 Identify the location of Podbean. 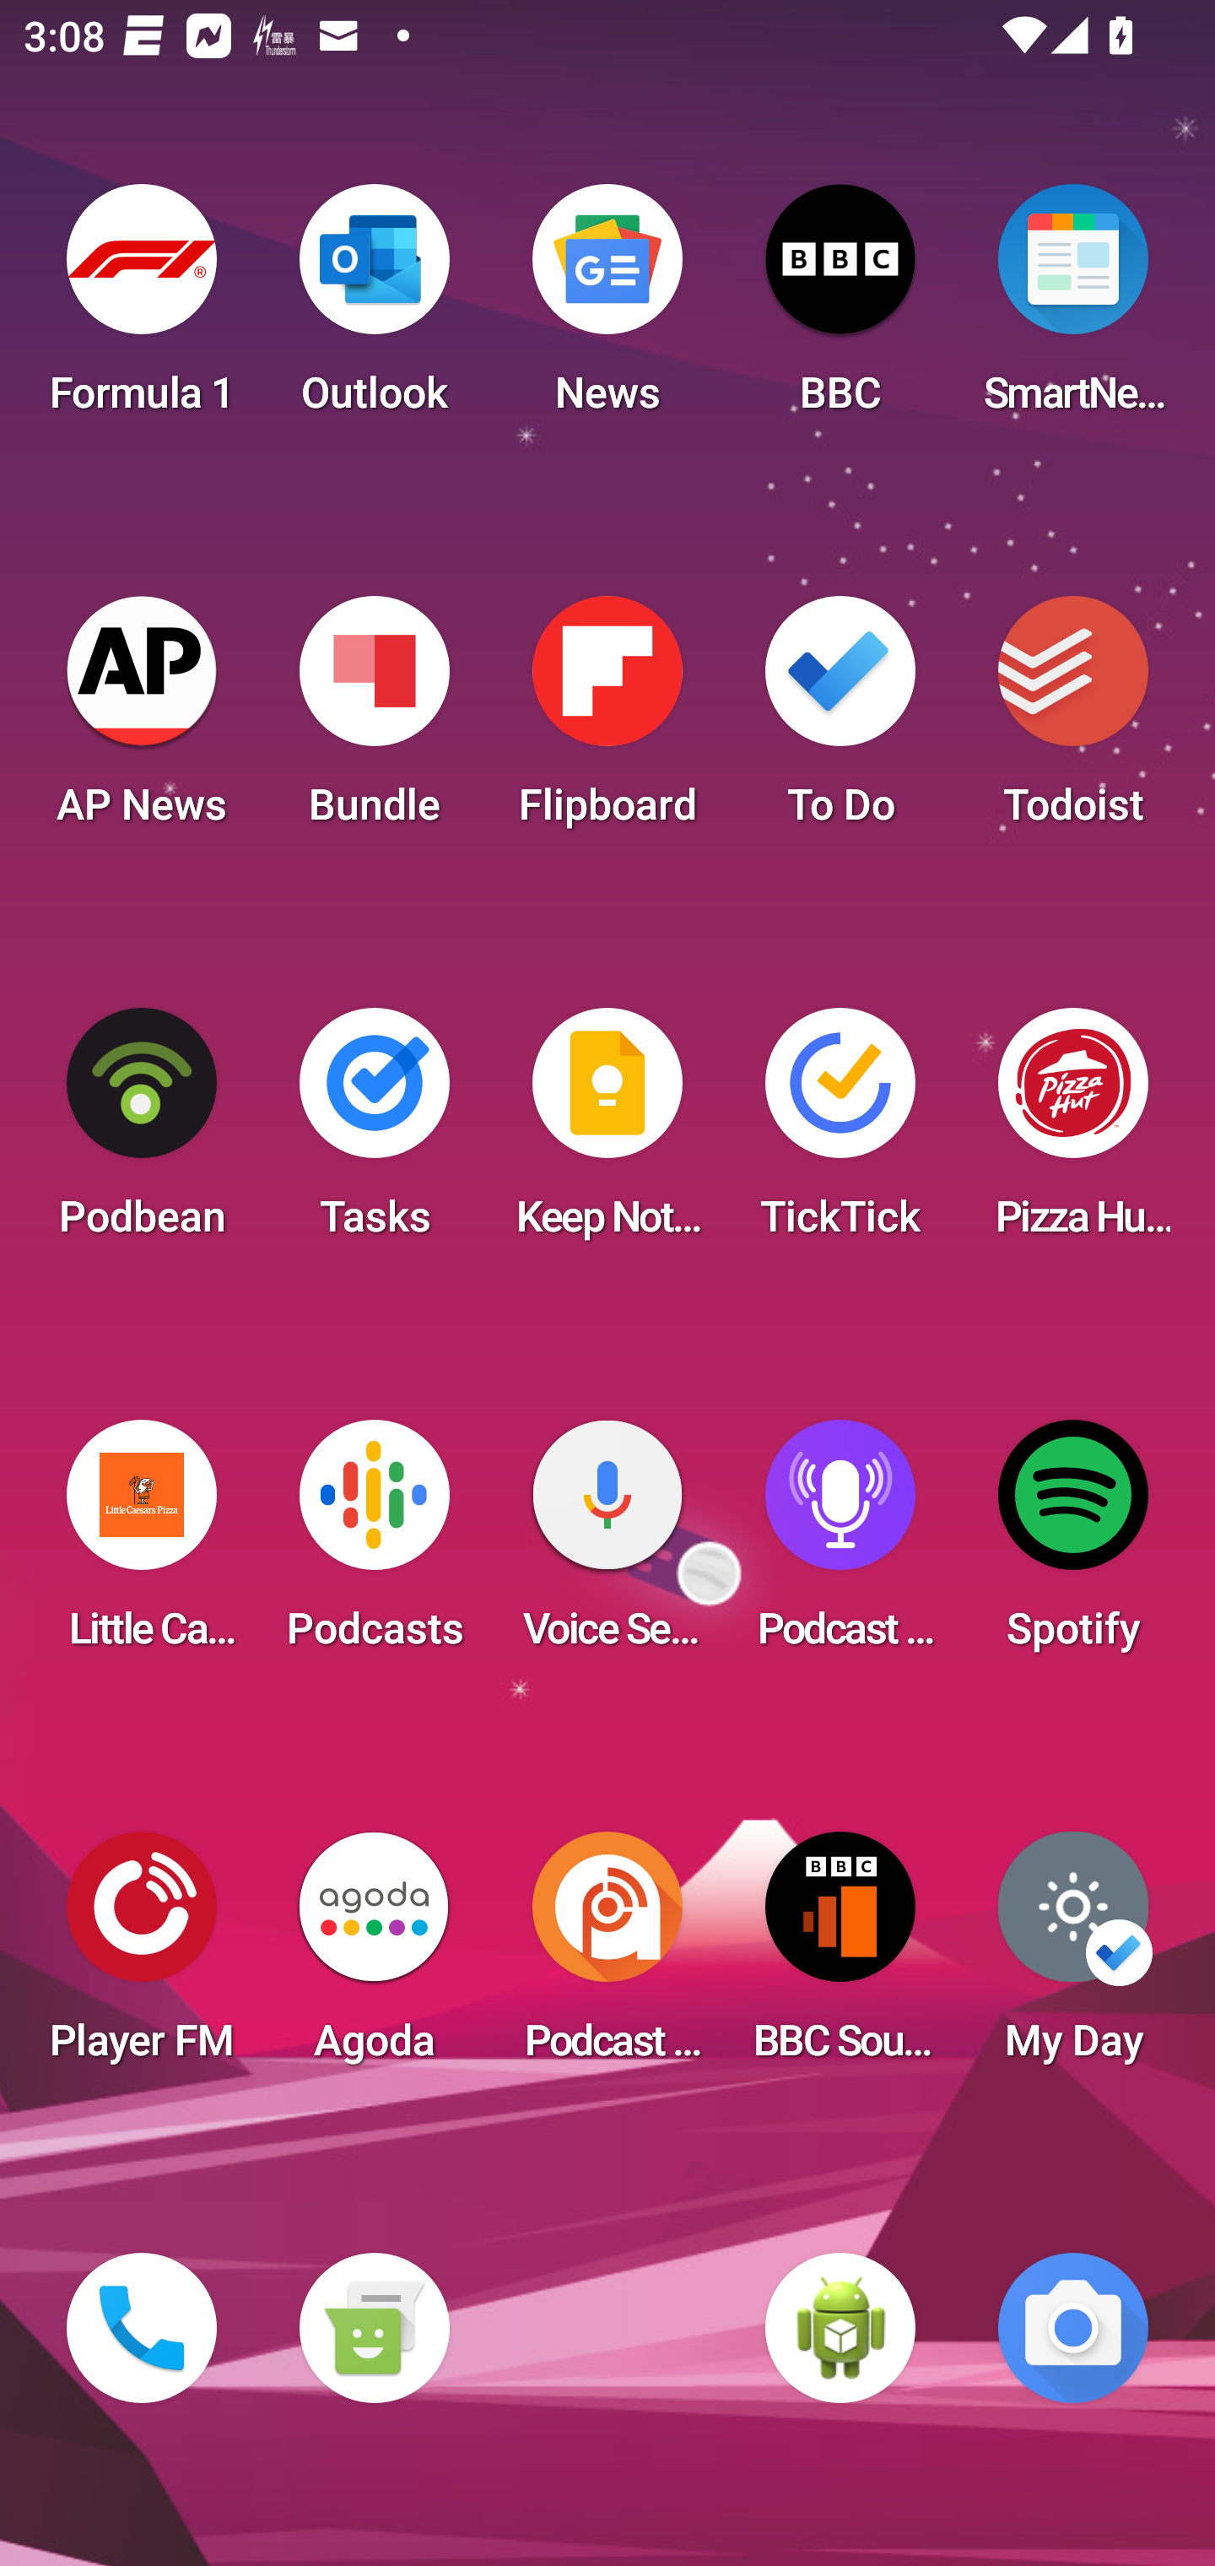
(142, 1133).